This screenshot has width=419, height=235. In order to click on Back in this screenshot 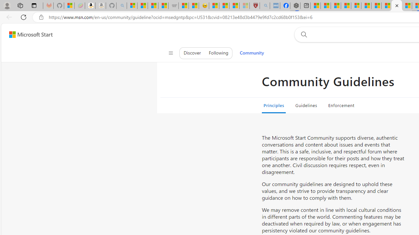, I will do `click(8, 17)`.